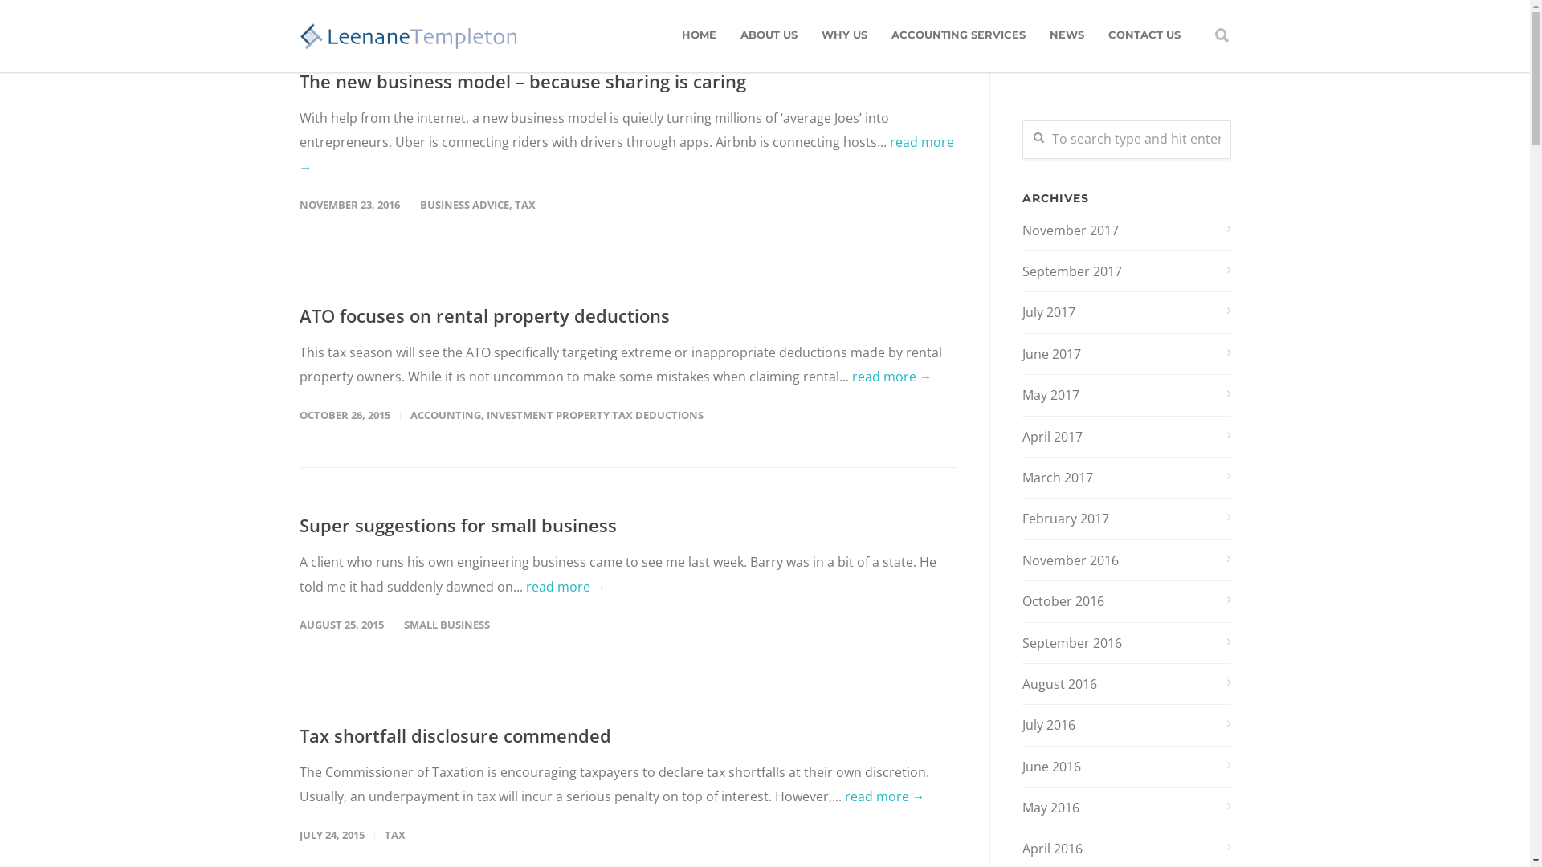 This screenshot has height=867, width=1542. Describe the element at coordinates (455, 735) in the screenshot. I see `Tax shortfall disclosure commended` at that location.